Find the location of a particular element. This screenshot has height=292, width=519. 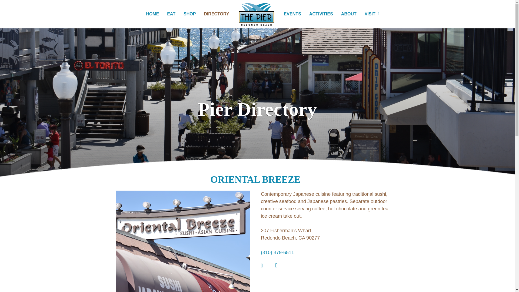

ABOUT is located at coordinates (349, 14).